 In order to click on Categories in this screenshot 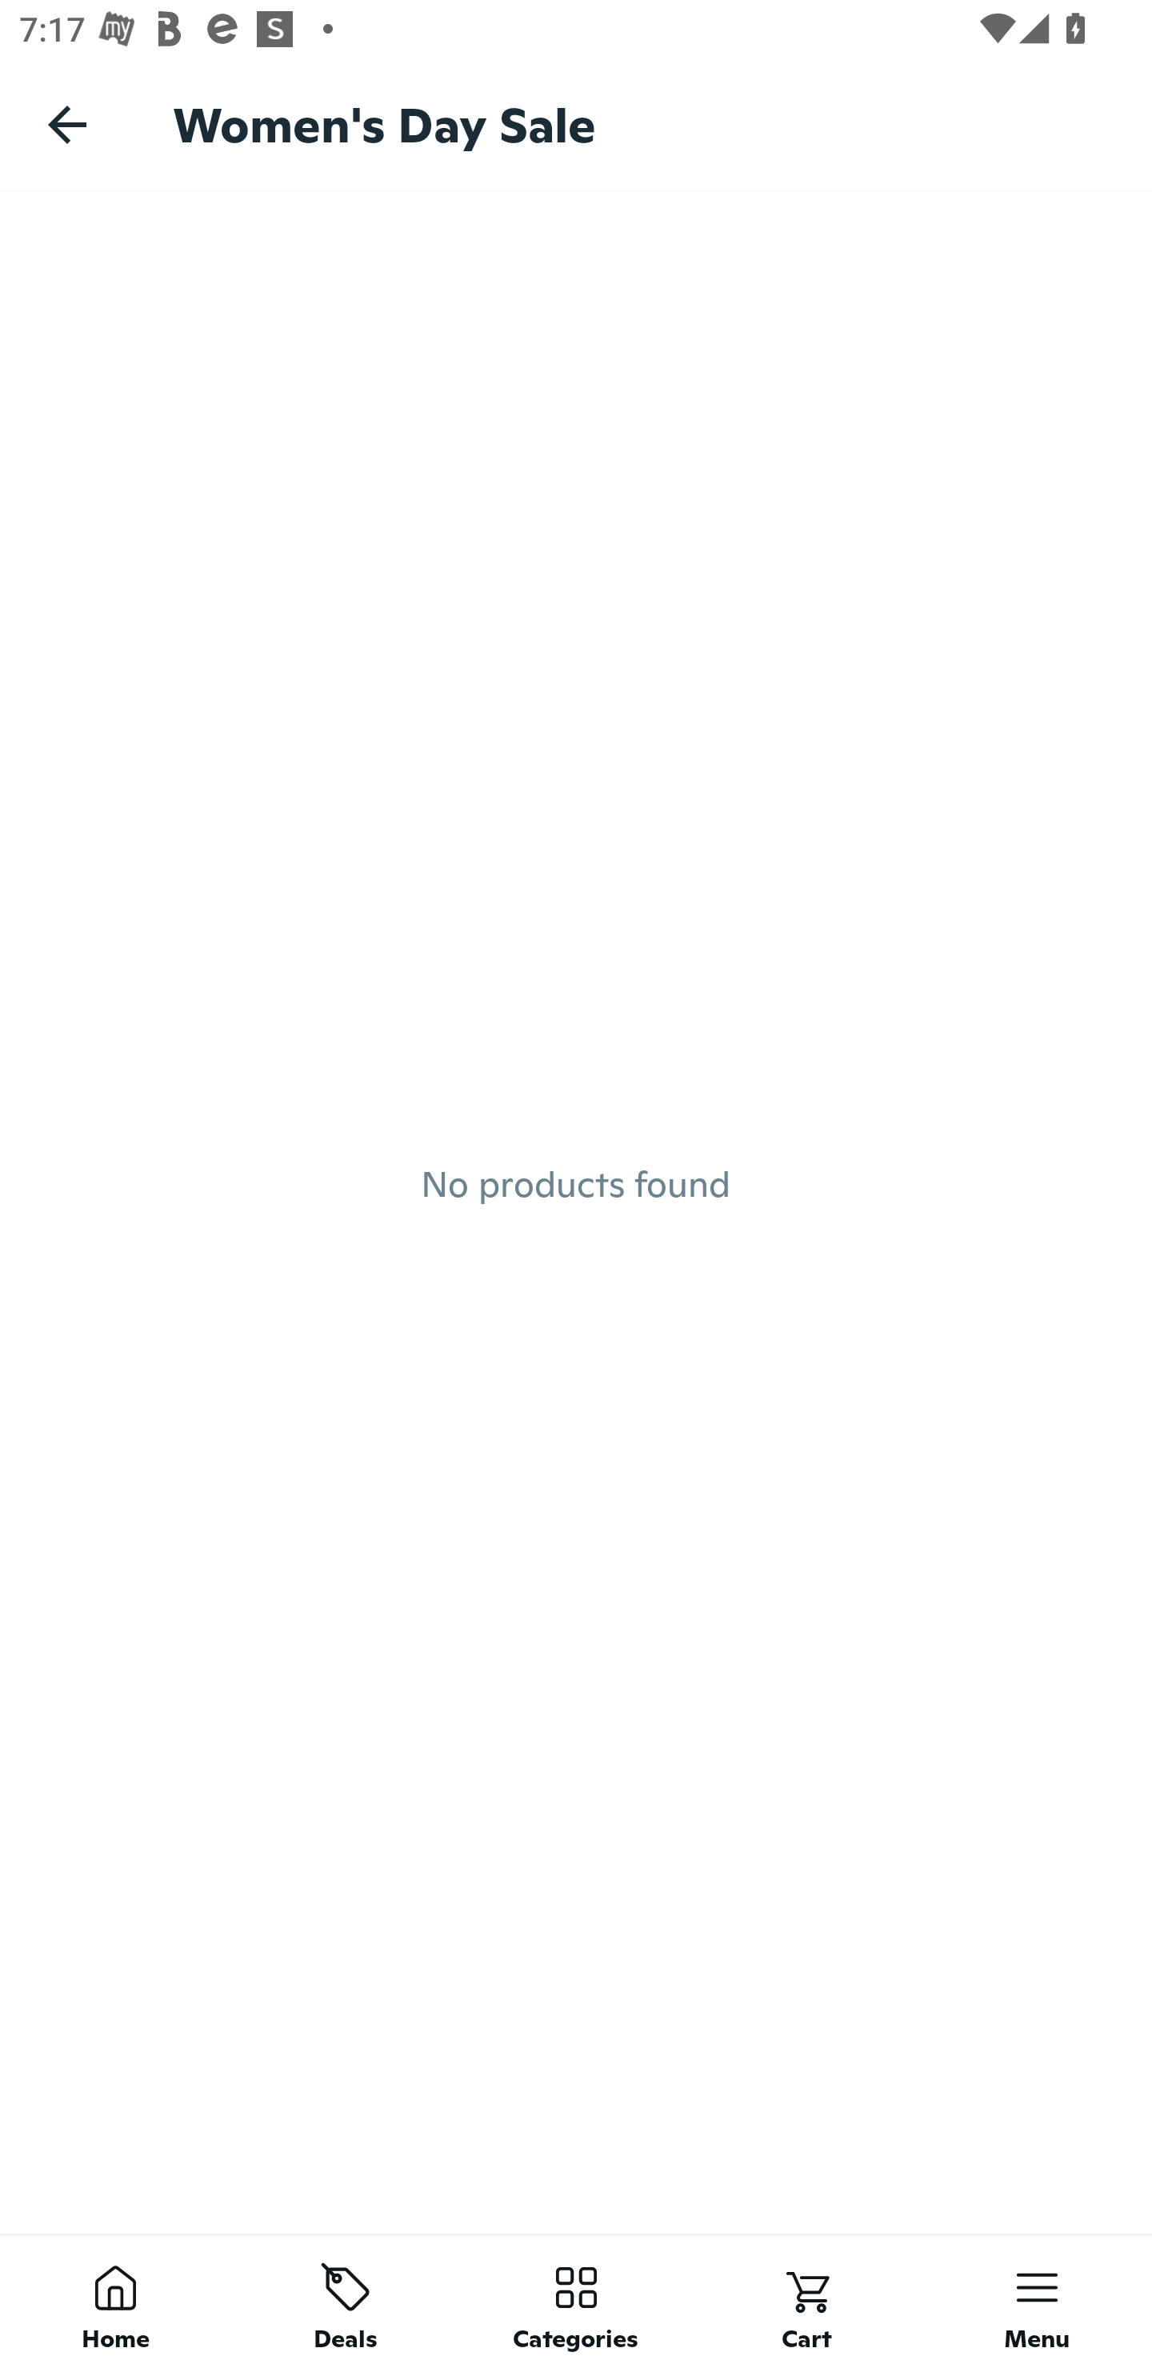, I will do `click(576, 2301)`.